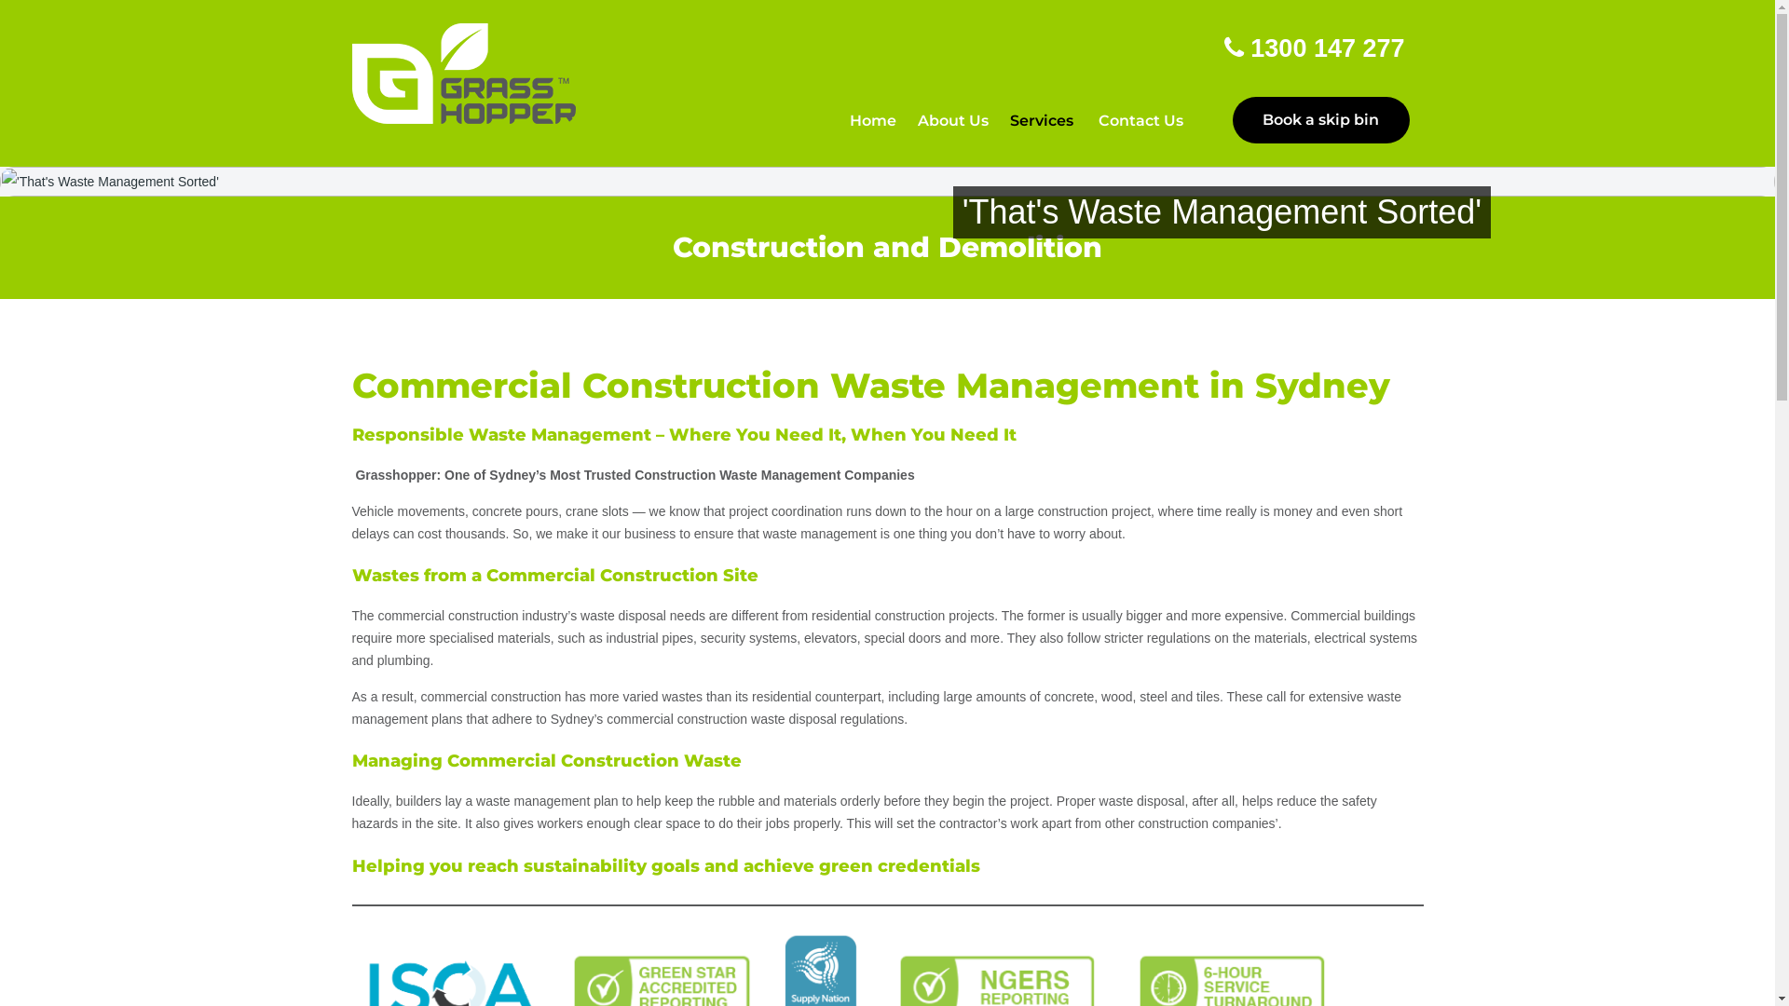 Image resolution: width=1789 pixels, height=1006 pixels. Describe the element at coordinates (877, 121) in the screenshot. I see `Home` at that location.